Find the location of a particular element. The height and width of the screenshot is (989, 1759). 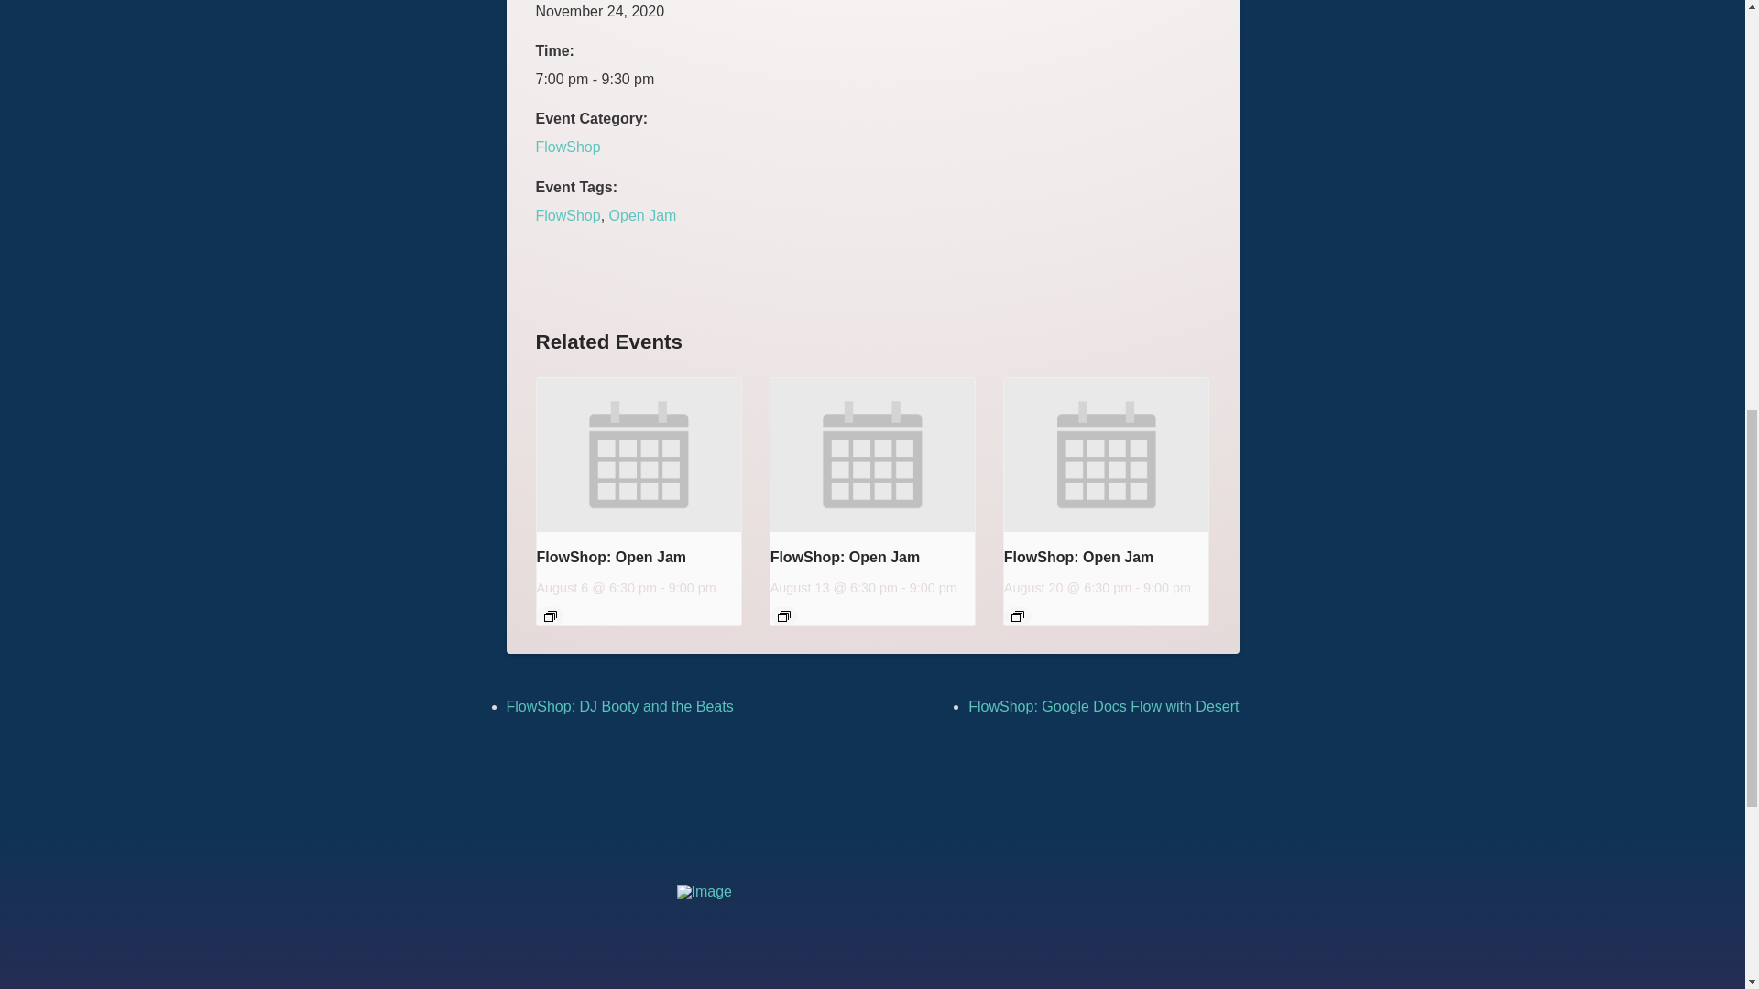

FlowShop: Open Jam is located at coordinates (845, 557).